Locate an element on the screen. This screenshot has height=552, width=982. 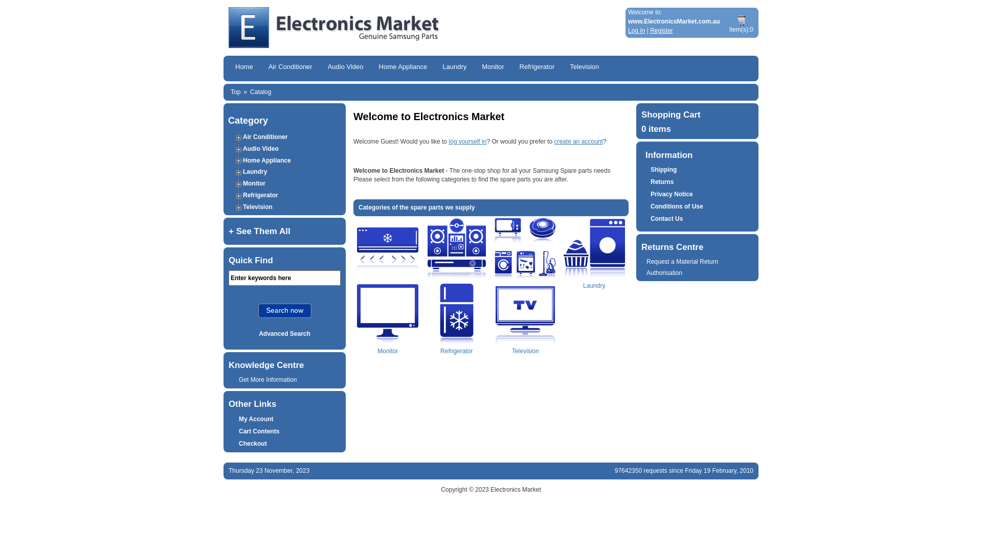
Television is located at coordinates (525, 333).